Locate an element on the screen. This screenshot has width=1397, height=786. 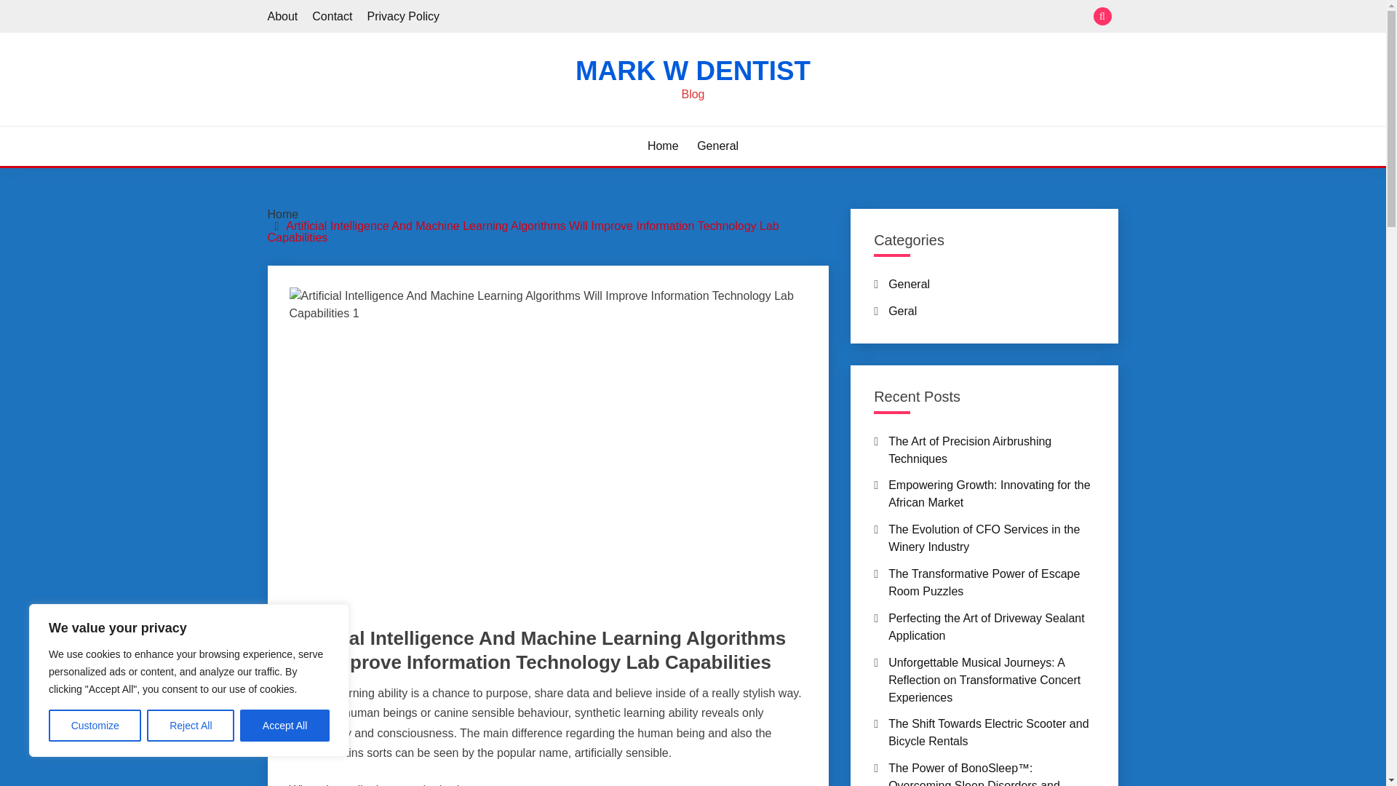
About is located at coordinates (283, 16).